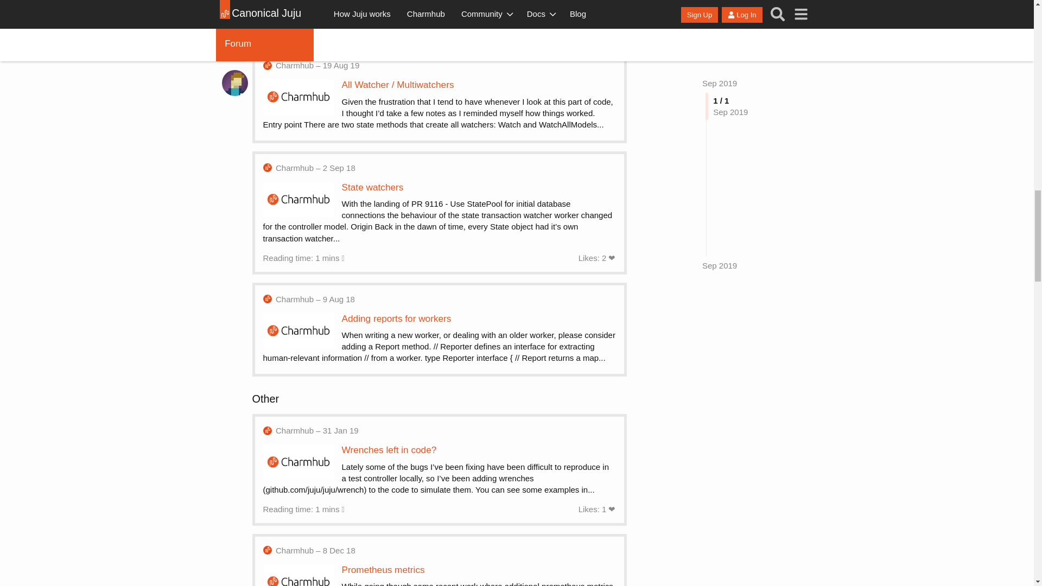  I want to click on 11:01PM - 02 September 2018, so click(315, 168).